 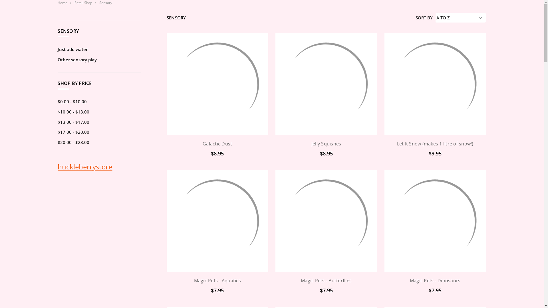 What do you see at coordinates (217, 144) in the screenshot?
I see `Galactic Dust` at bounding box center [217, 144].